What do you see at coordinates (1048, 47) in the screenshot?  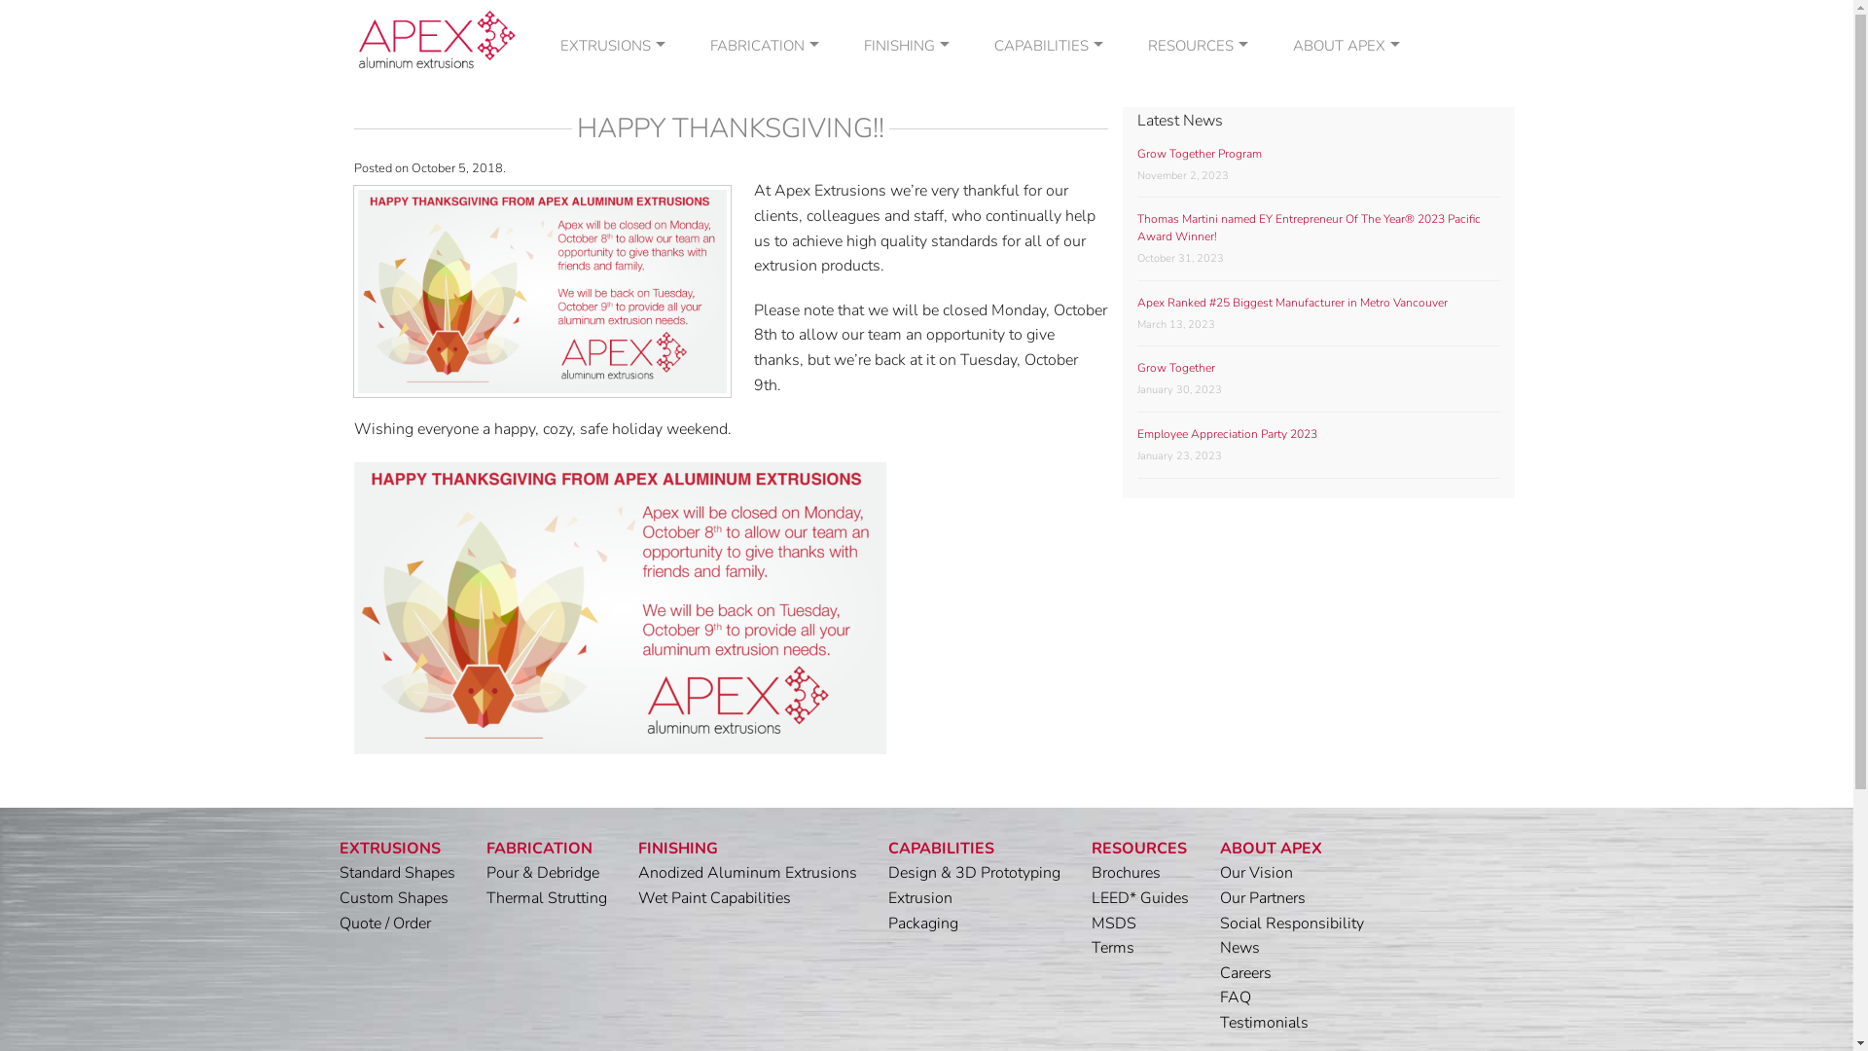 I see `CAPABILITIES` at bounding box center [1048, 47].